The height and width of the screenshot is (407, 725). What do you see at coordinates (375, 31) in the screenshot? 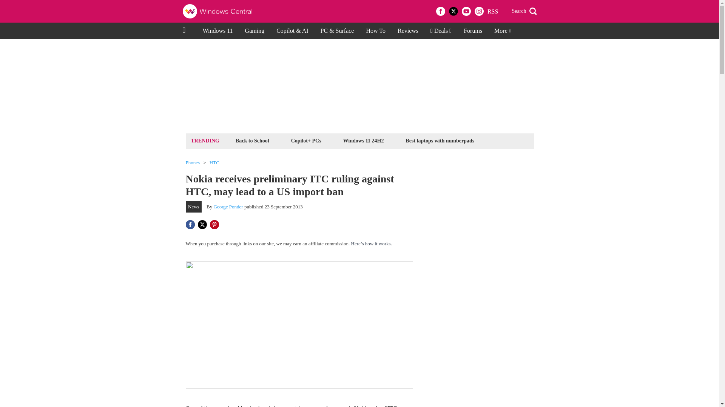
I see `How To` at bounding box center [375, 31].